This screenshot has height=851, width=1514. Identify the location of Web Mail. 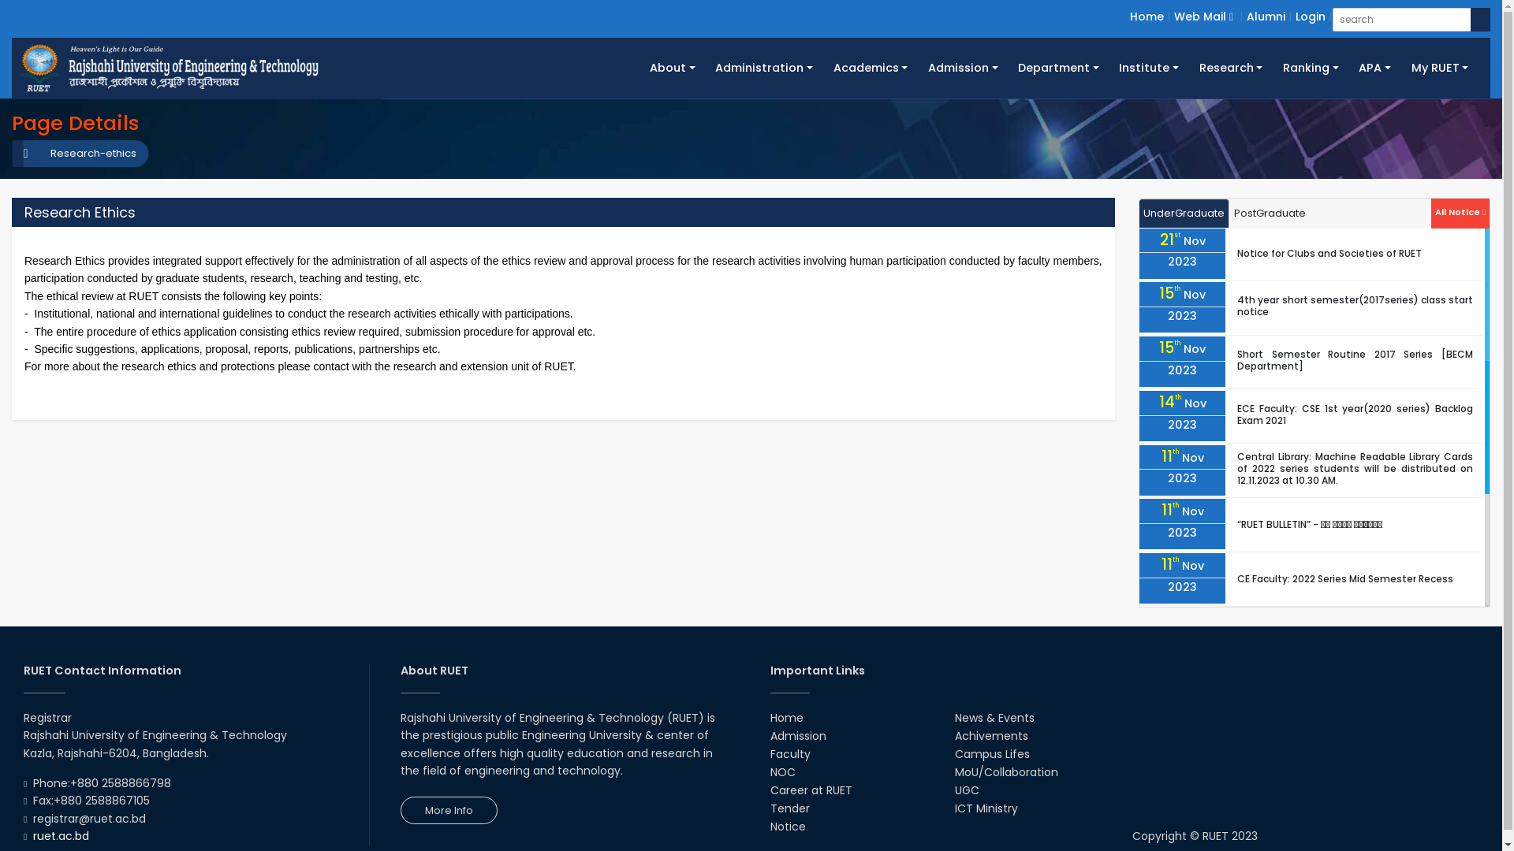
(1203, 17).